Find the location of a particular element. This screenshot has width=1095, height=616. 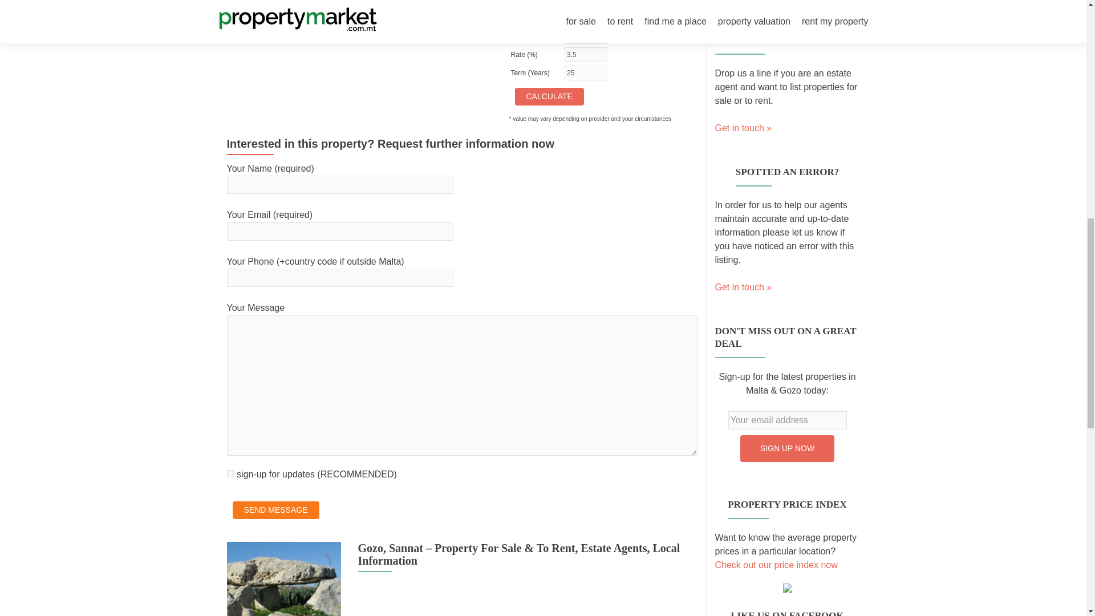

Calculate is located at coordinates (549, 96).